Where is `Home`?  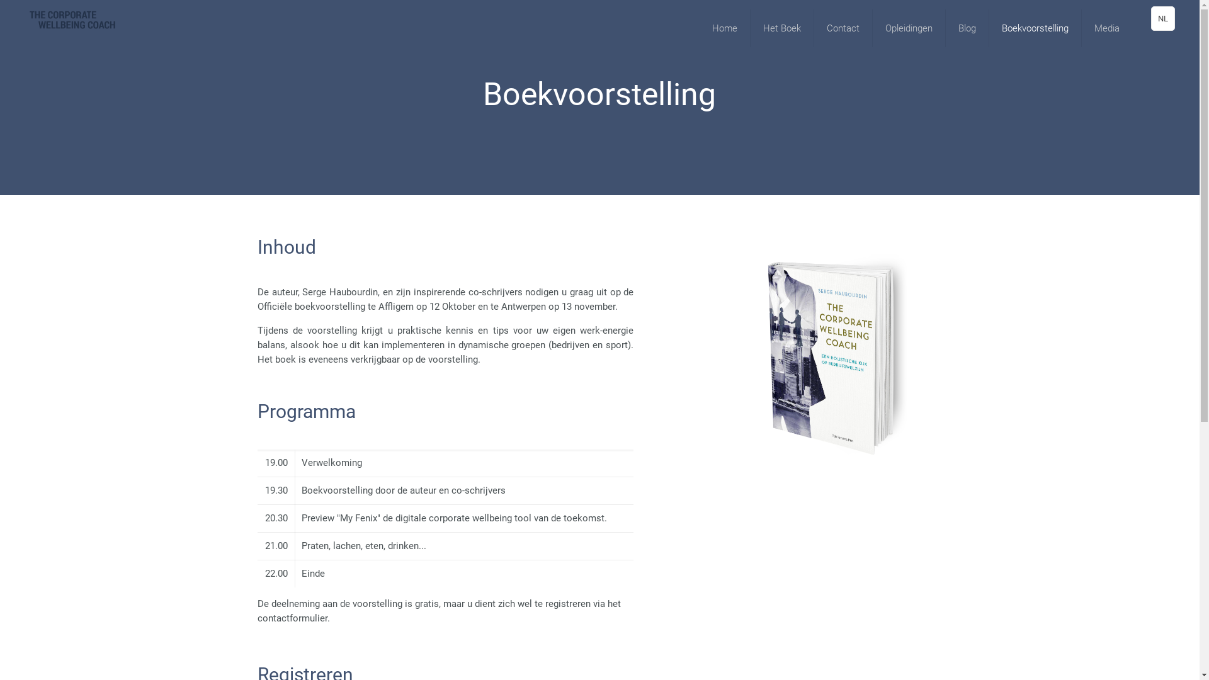 Home is located at coordinates (725, 28).